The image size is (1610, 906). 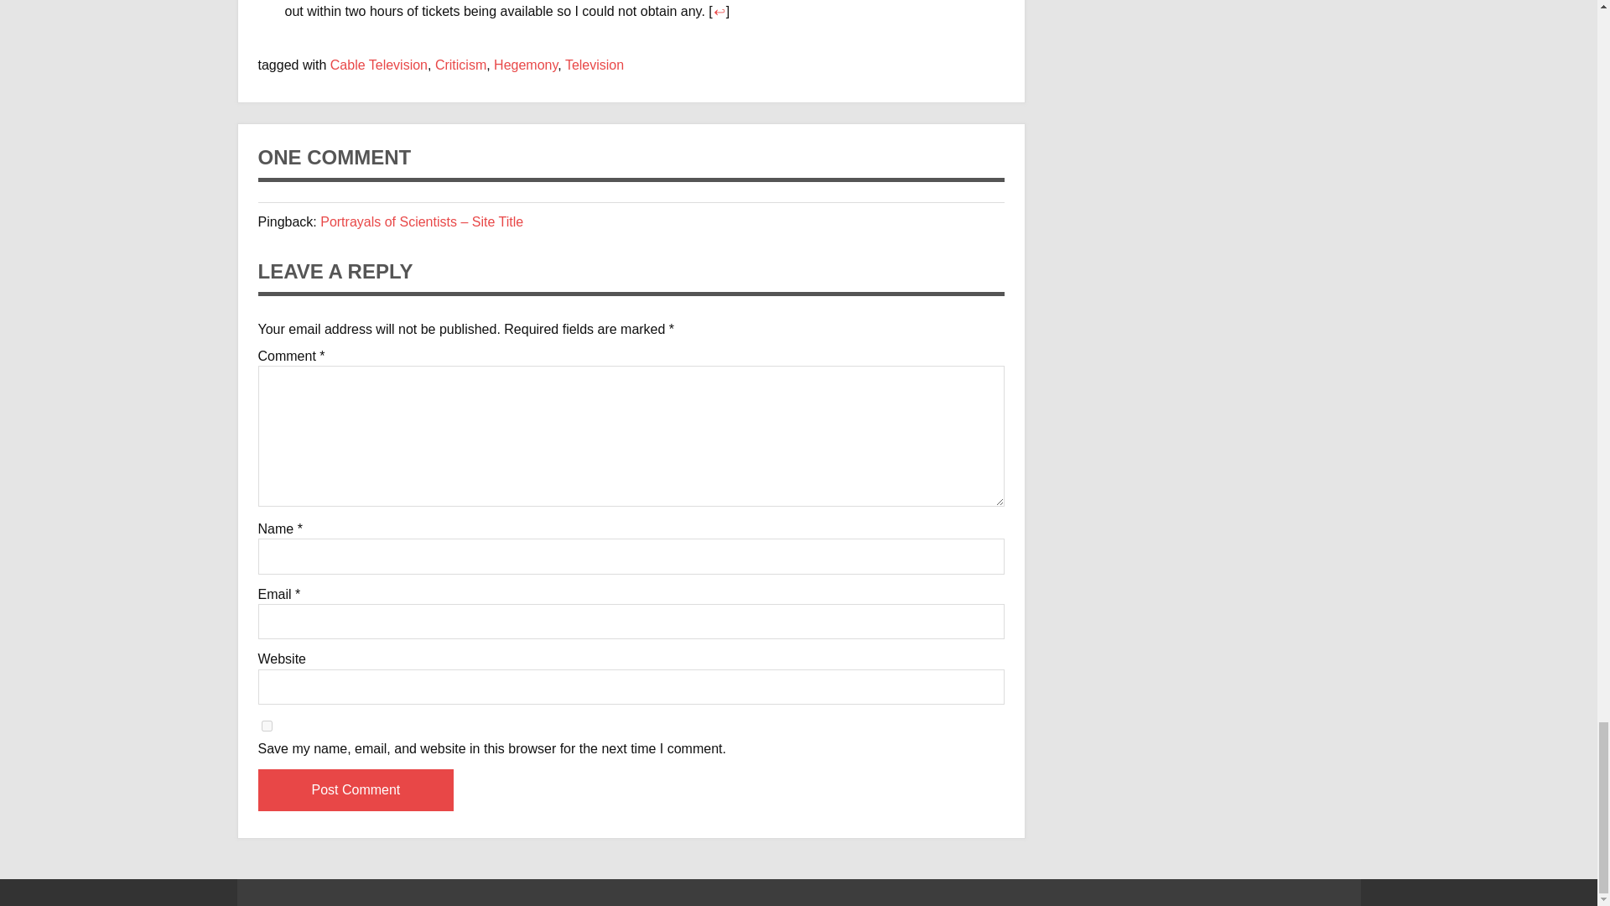 What do you see at coordinates (594, 65) in the screenshot?
I see `Television` at bounding box center [594, 65].